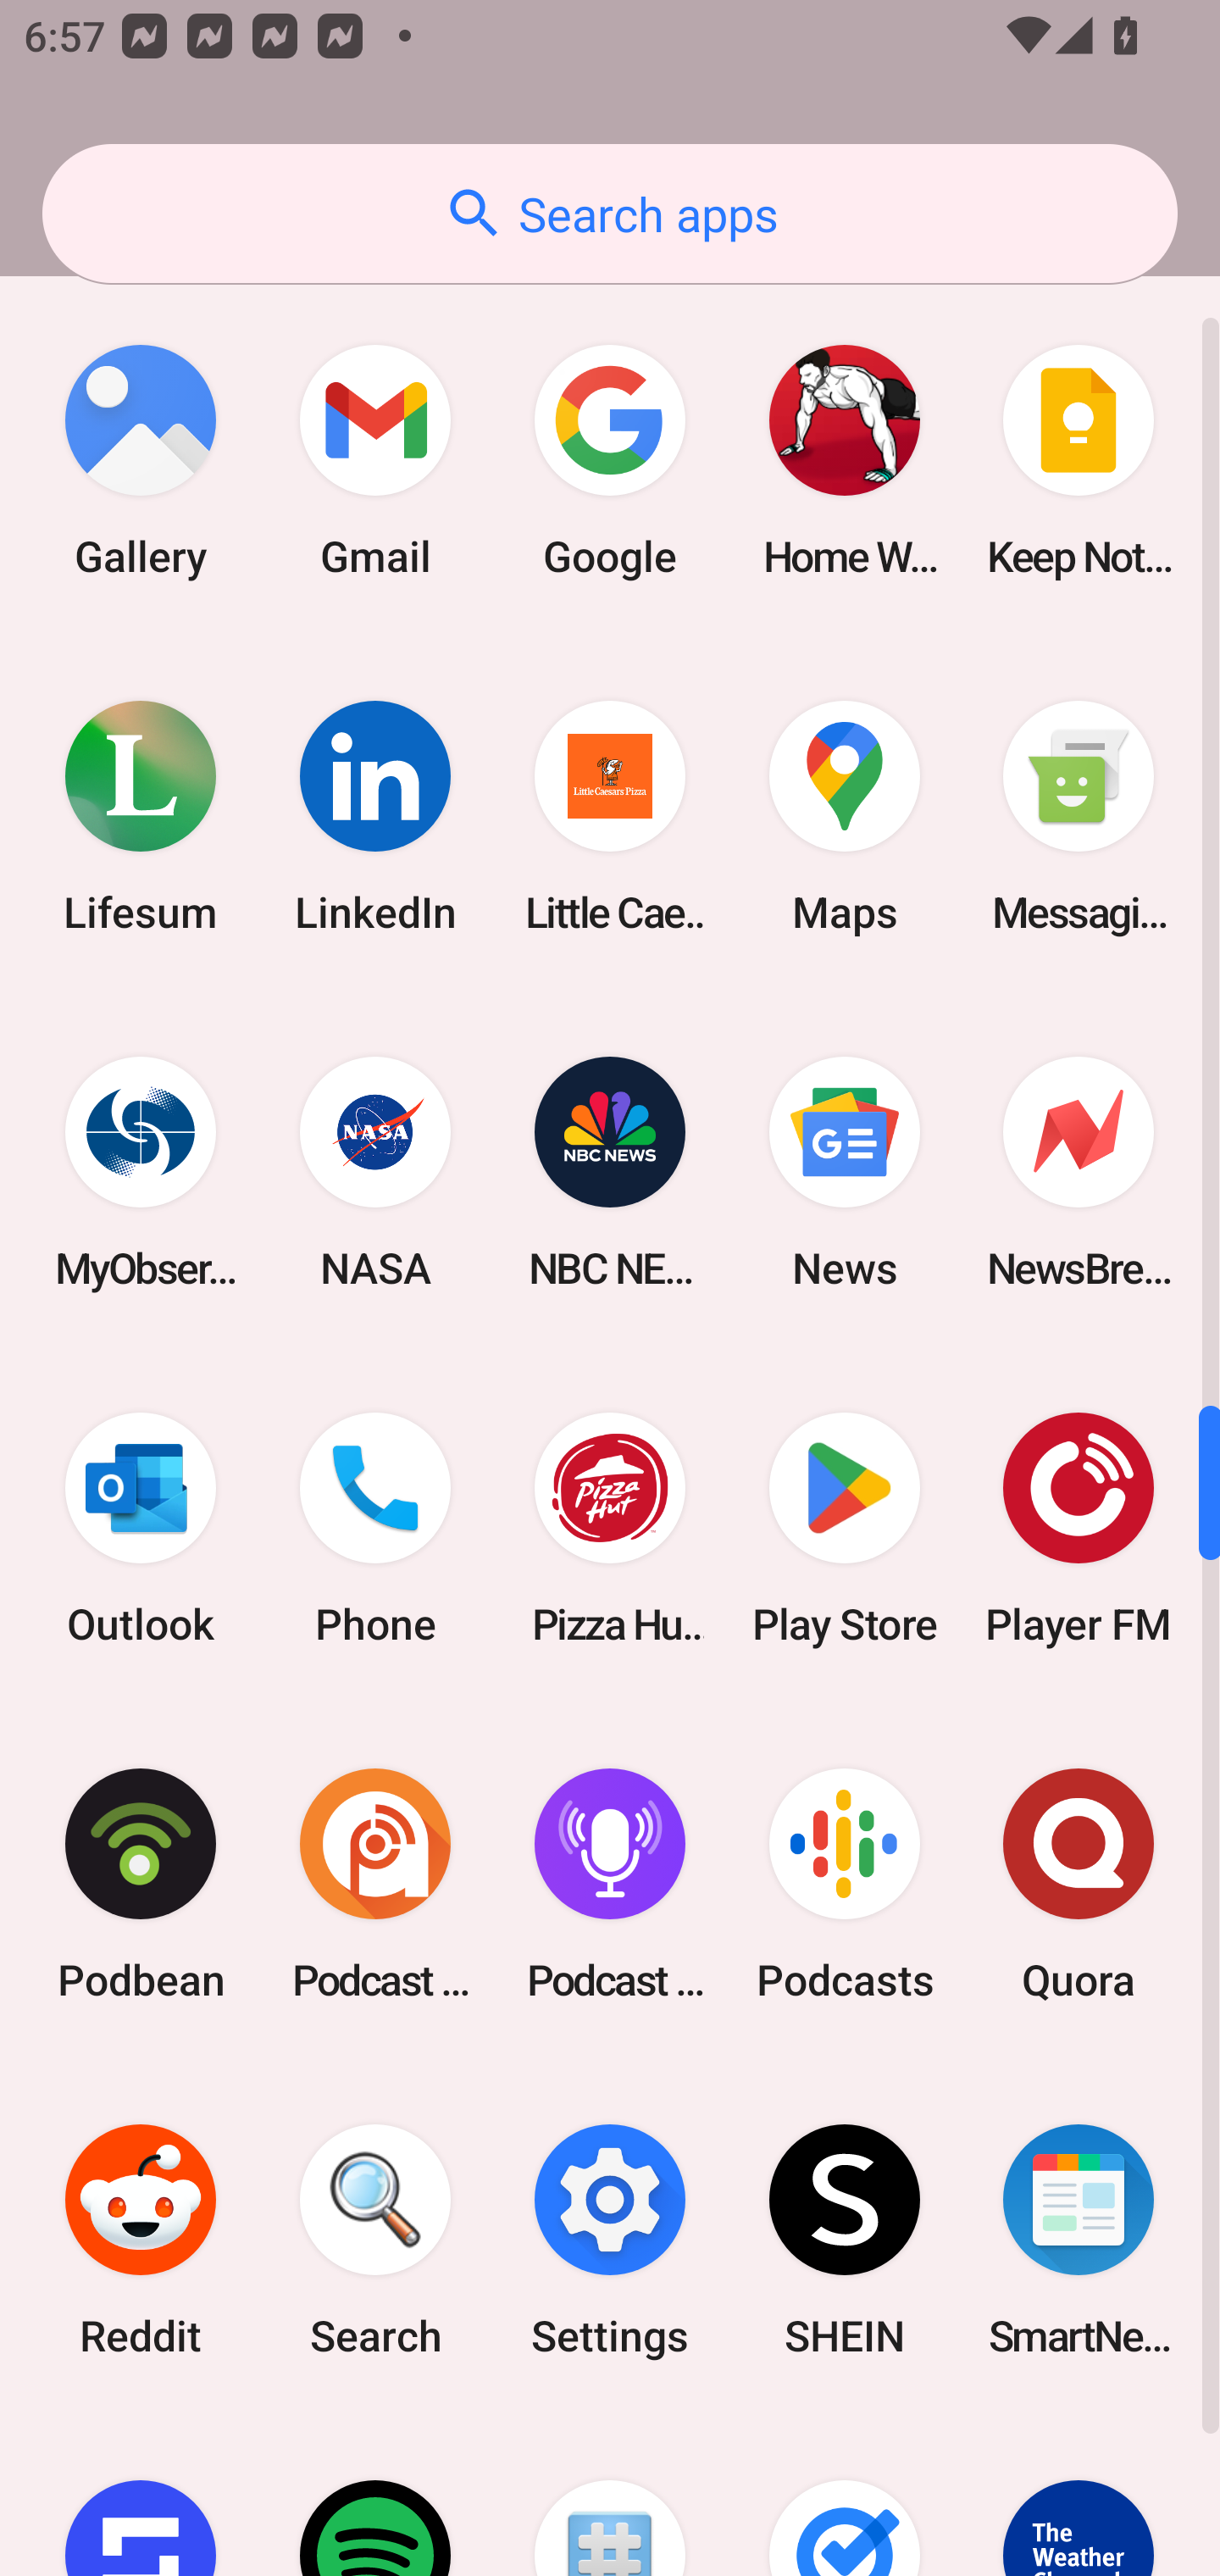 This screenshot has width=1220, height=2576. Describe the element at coordinates (1079, 816) in the screenshot. I see `Messaging` at that location.